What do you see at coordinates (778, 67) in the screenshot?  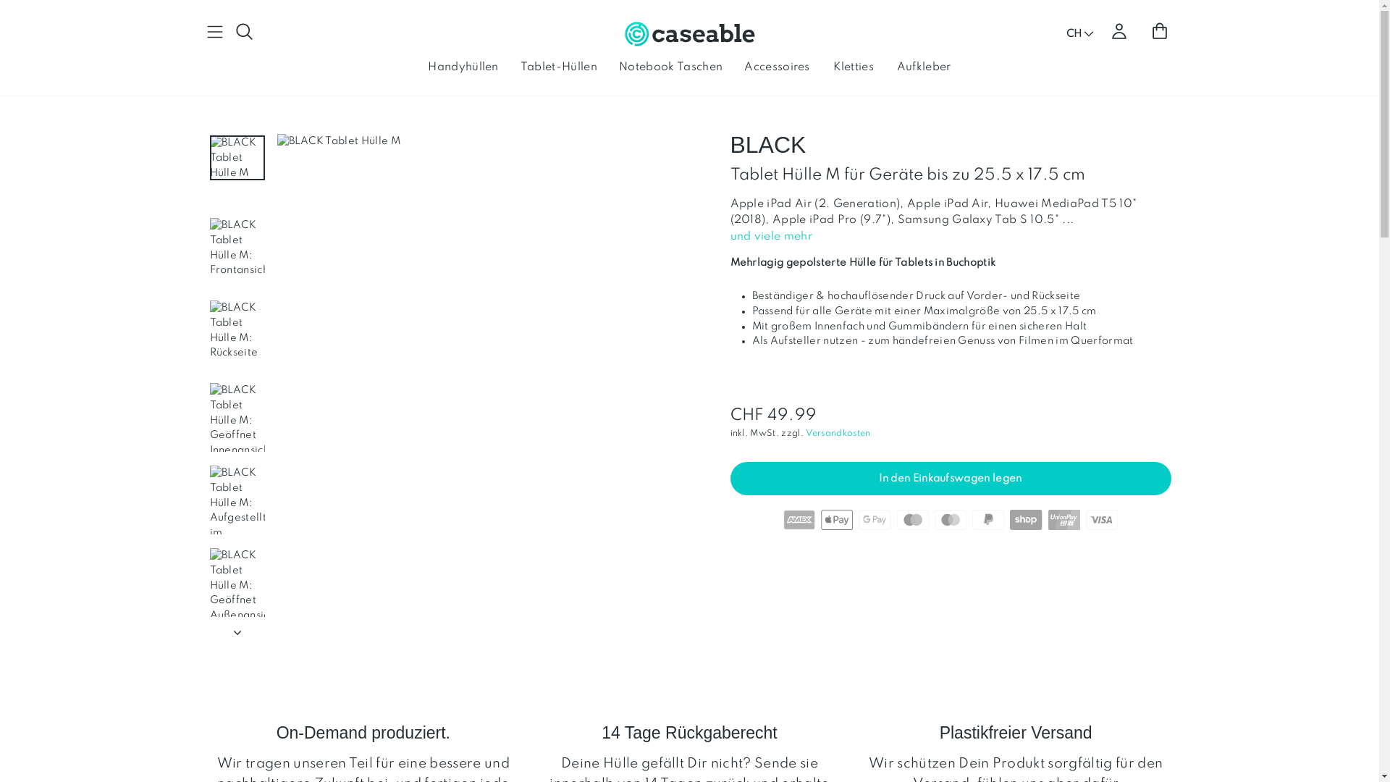 I see `Accessoires` at bounding box center [778, 67].